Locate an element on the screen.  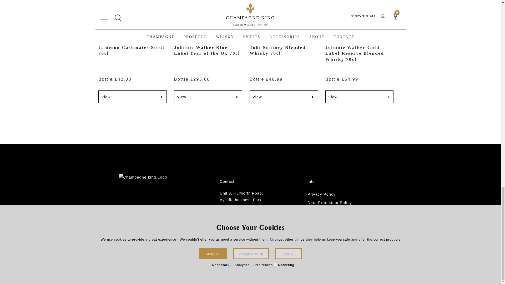
Track Order is located at coordinates (338, 236).